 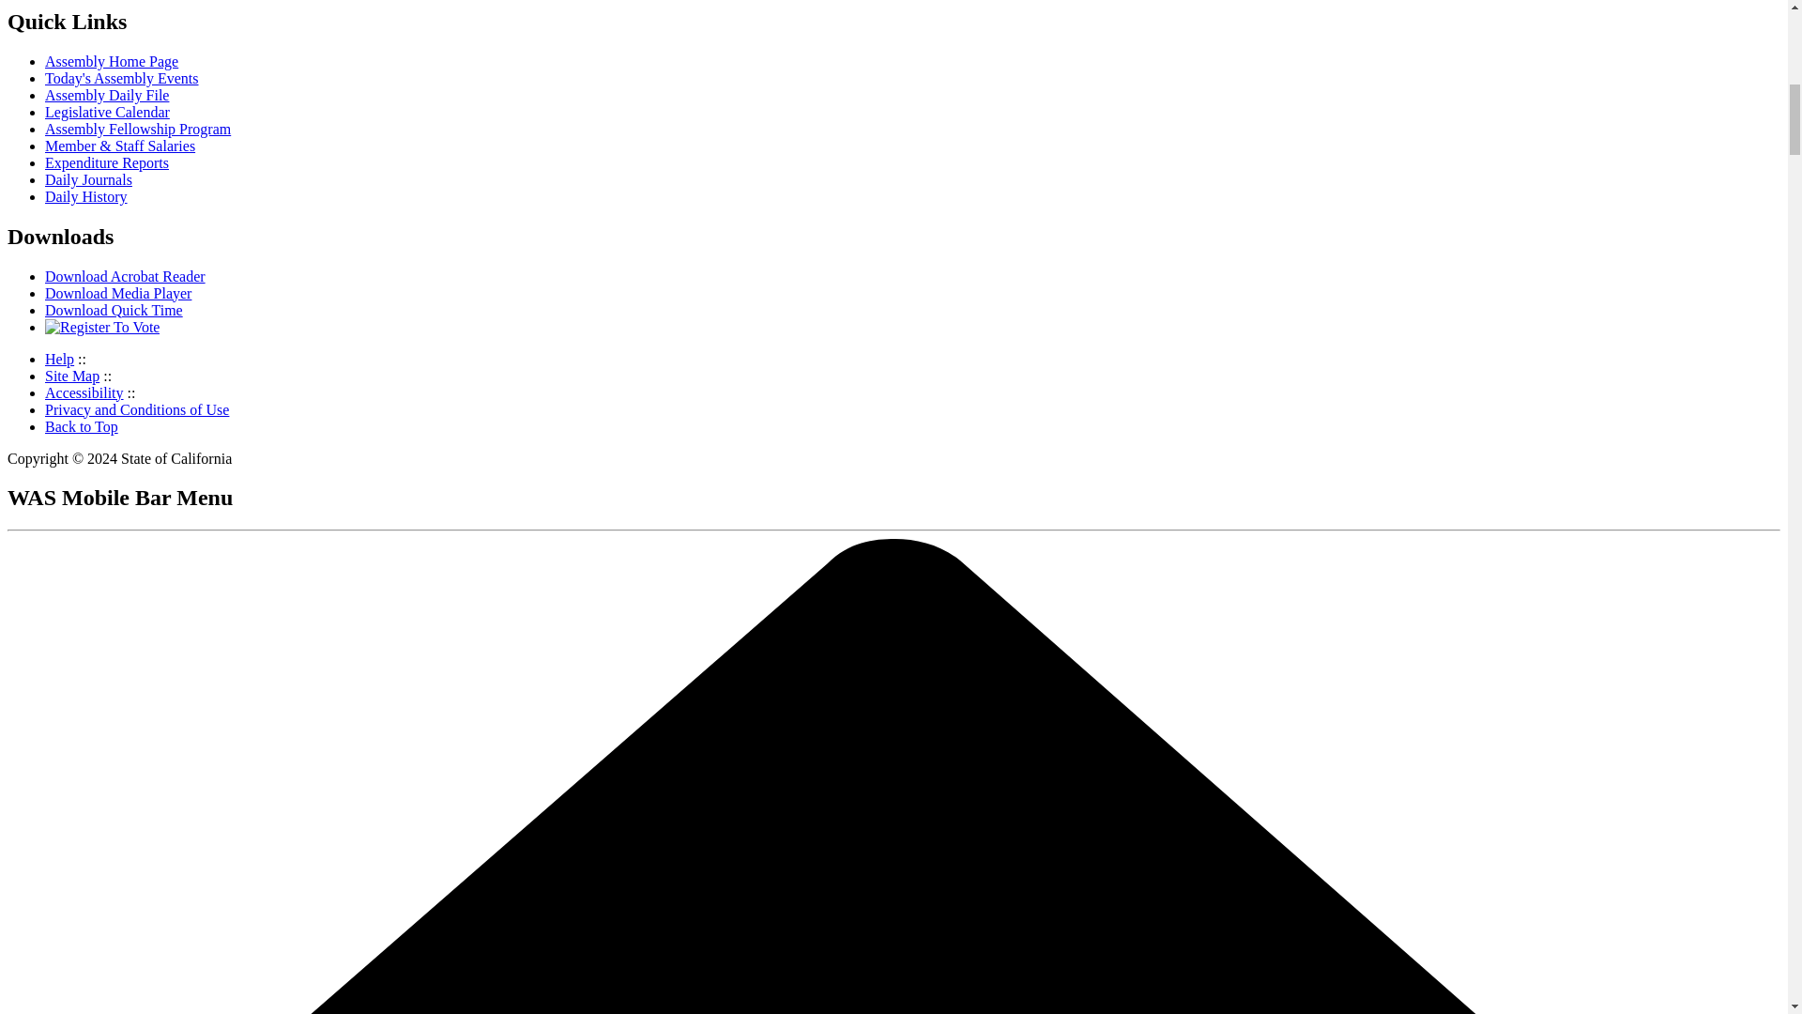 I want to click on Assembly Daily File, so click(x=107, y=95).